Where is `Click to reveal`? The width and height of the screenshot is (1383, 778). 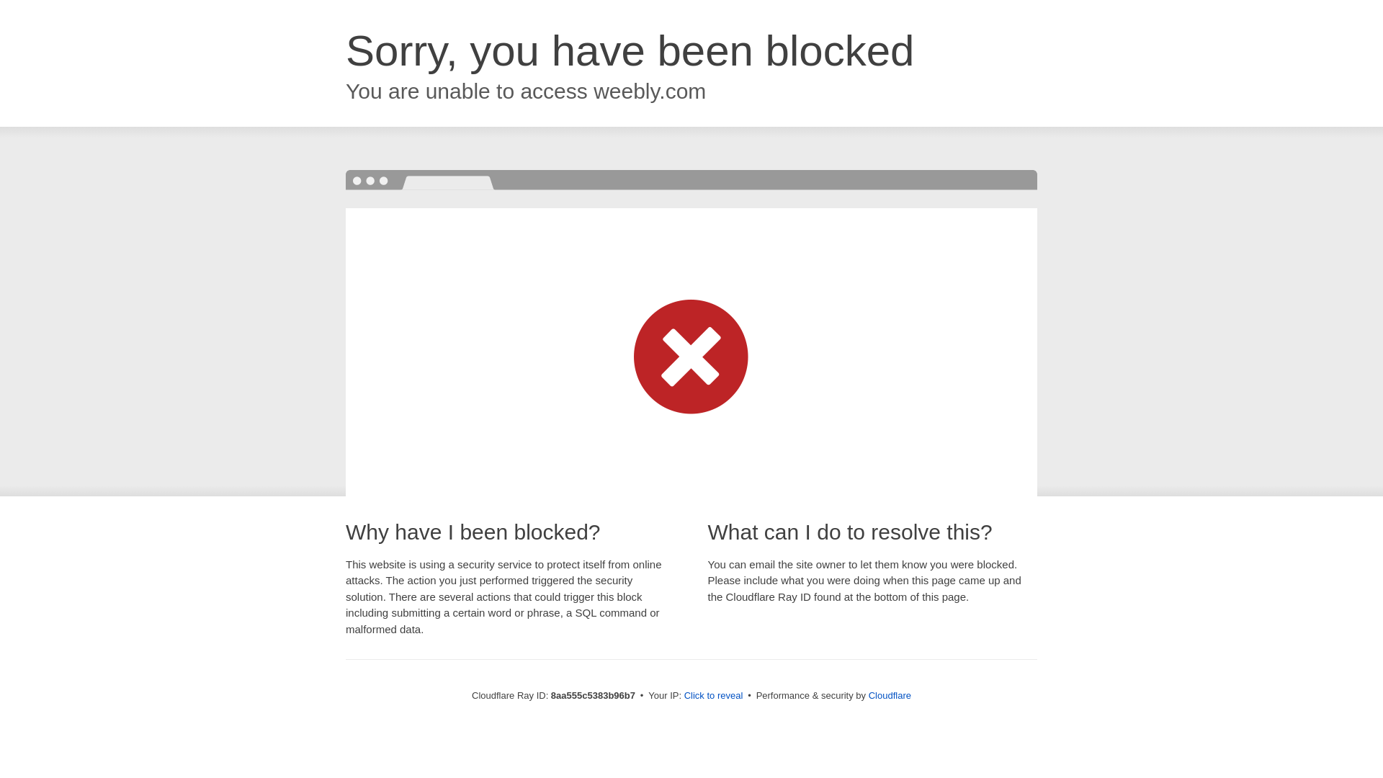 Click to reveal is located at coordinates (714, 696).